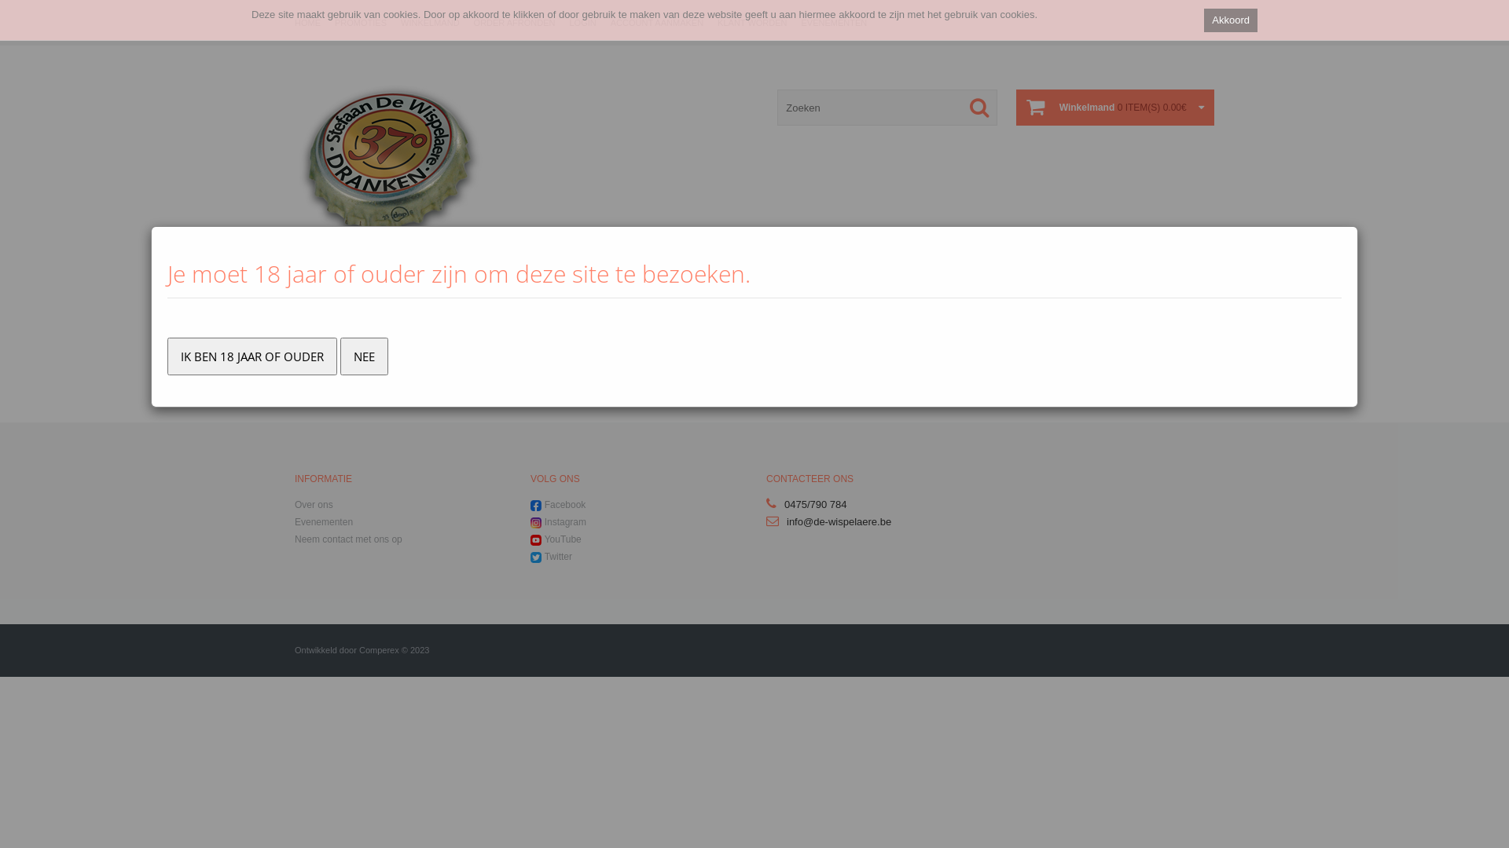  What do you see at coordinates (582, 23) in the screenshot?
I see `LOGIN` at bounding box center [582, 23].